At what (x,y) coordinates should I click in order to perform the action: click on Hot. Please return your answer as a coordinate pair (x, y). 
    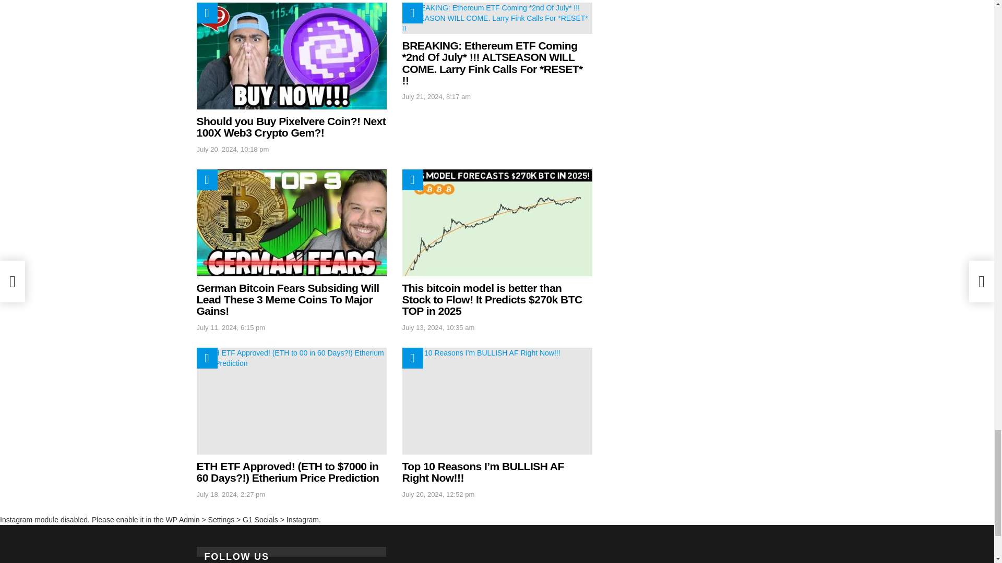
    Looking at the image, I should click on (207, 13).